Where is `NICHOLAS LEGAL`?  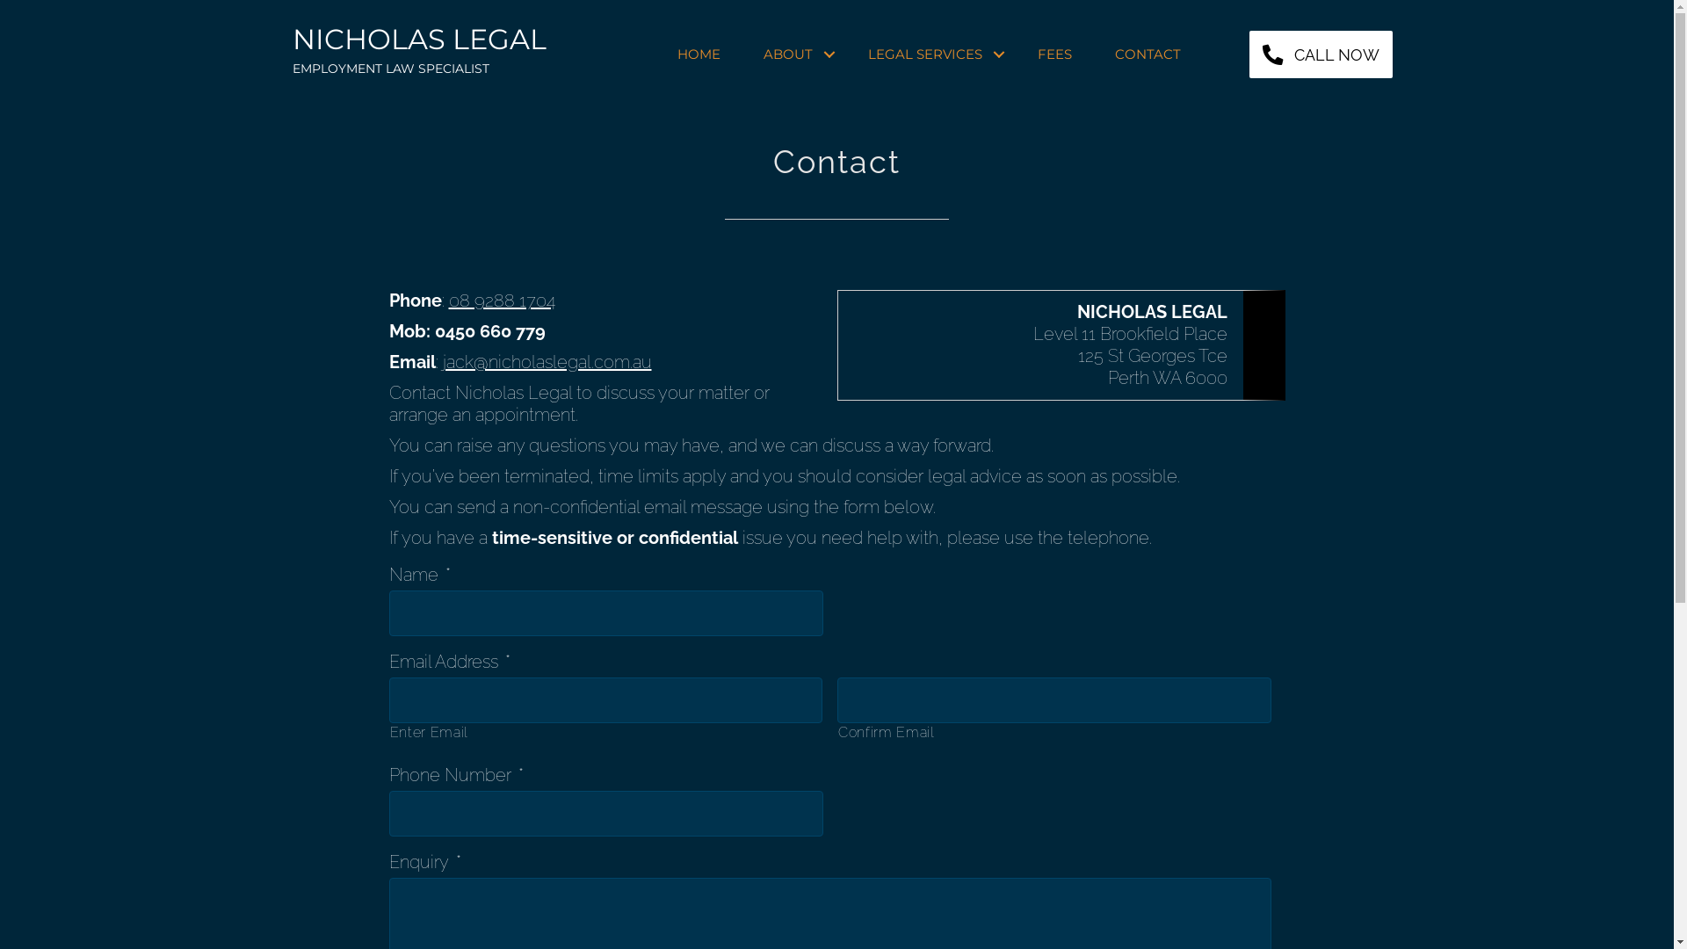
NICHOLAS LEGAL is located at coordinates (418, 39).